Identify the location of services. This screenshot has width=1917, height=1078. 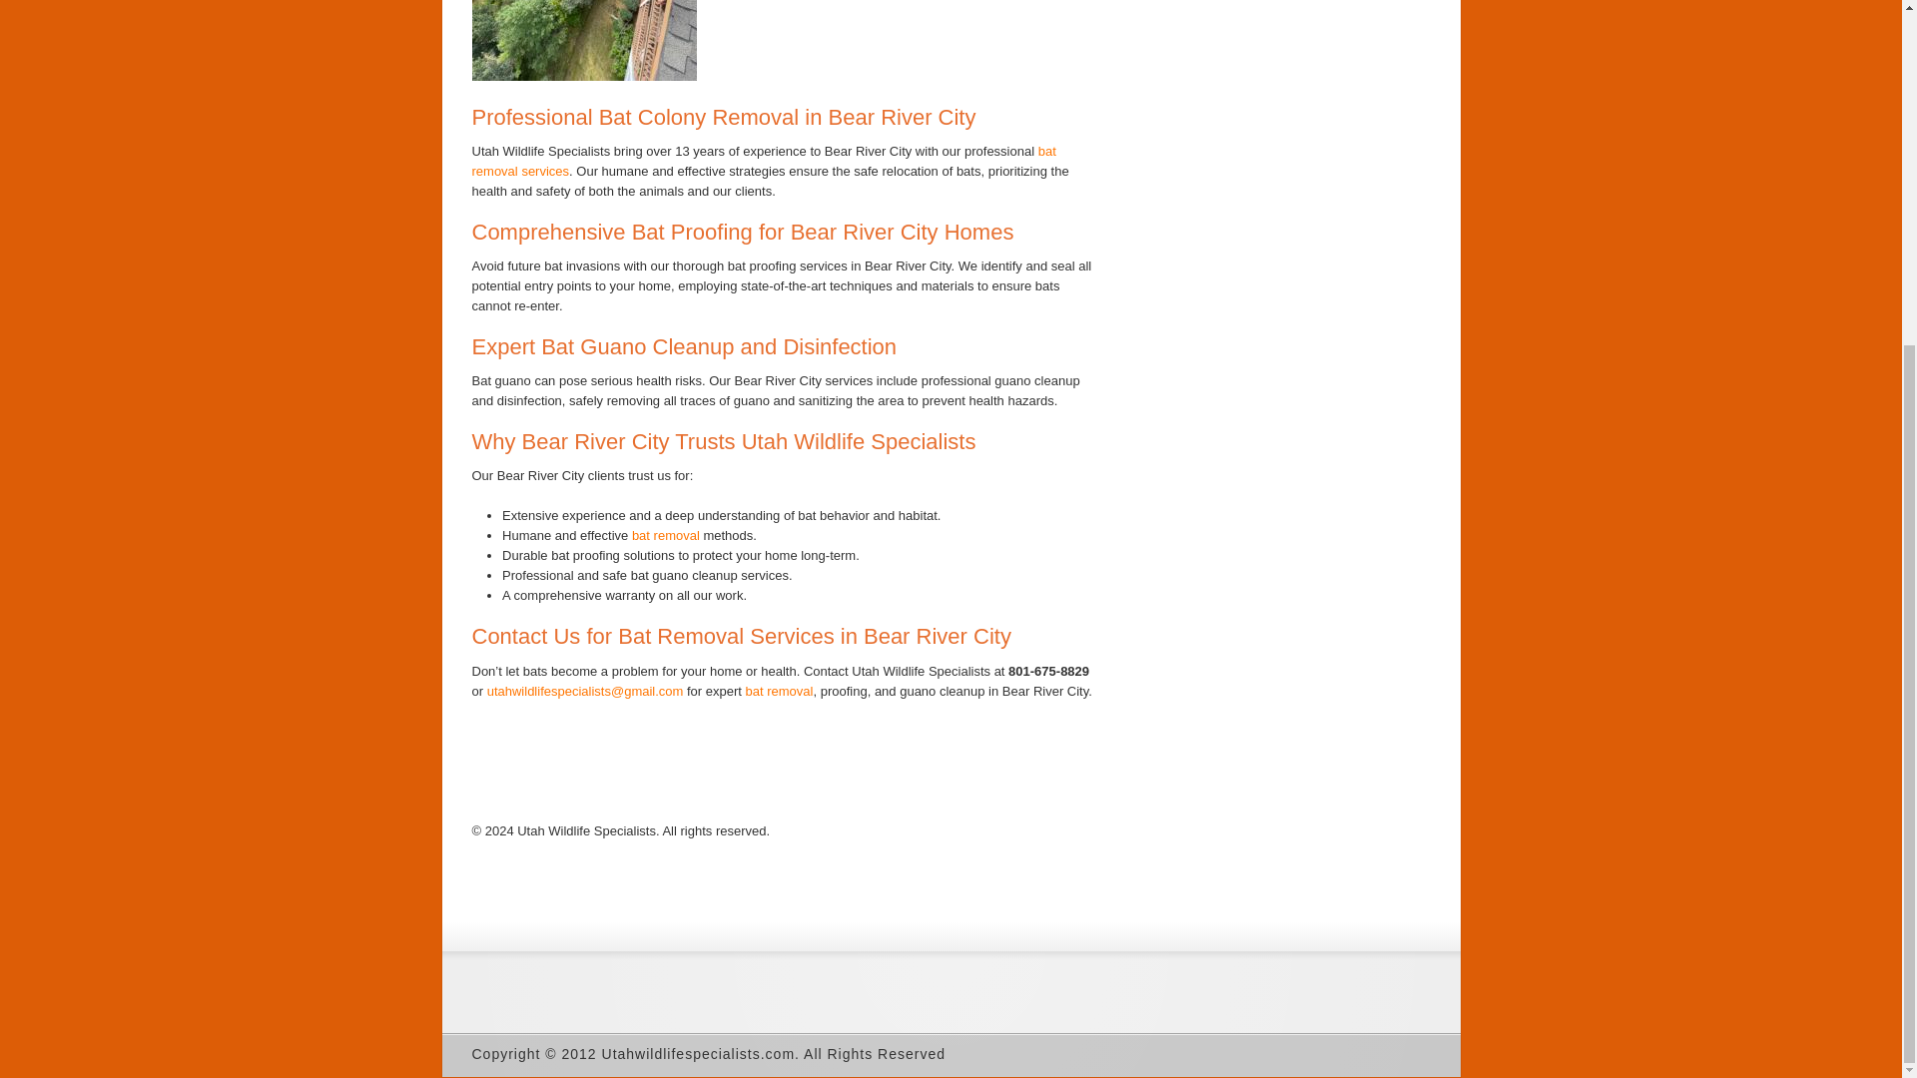
(545, 172).